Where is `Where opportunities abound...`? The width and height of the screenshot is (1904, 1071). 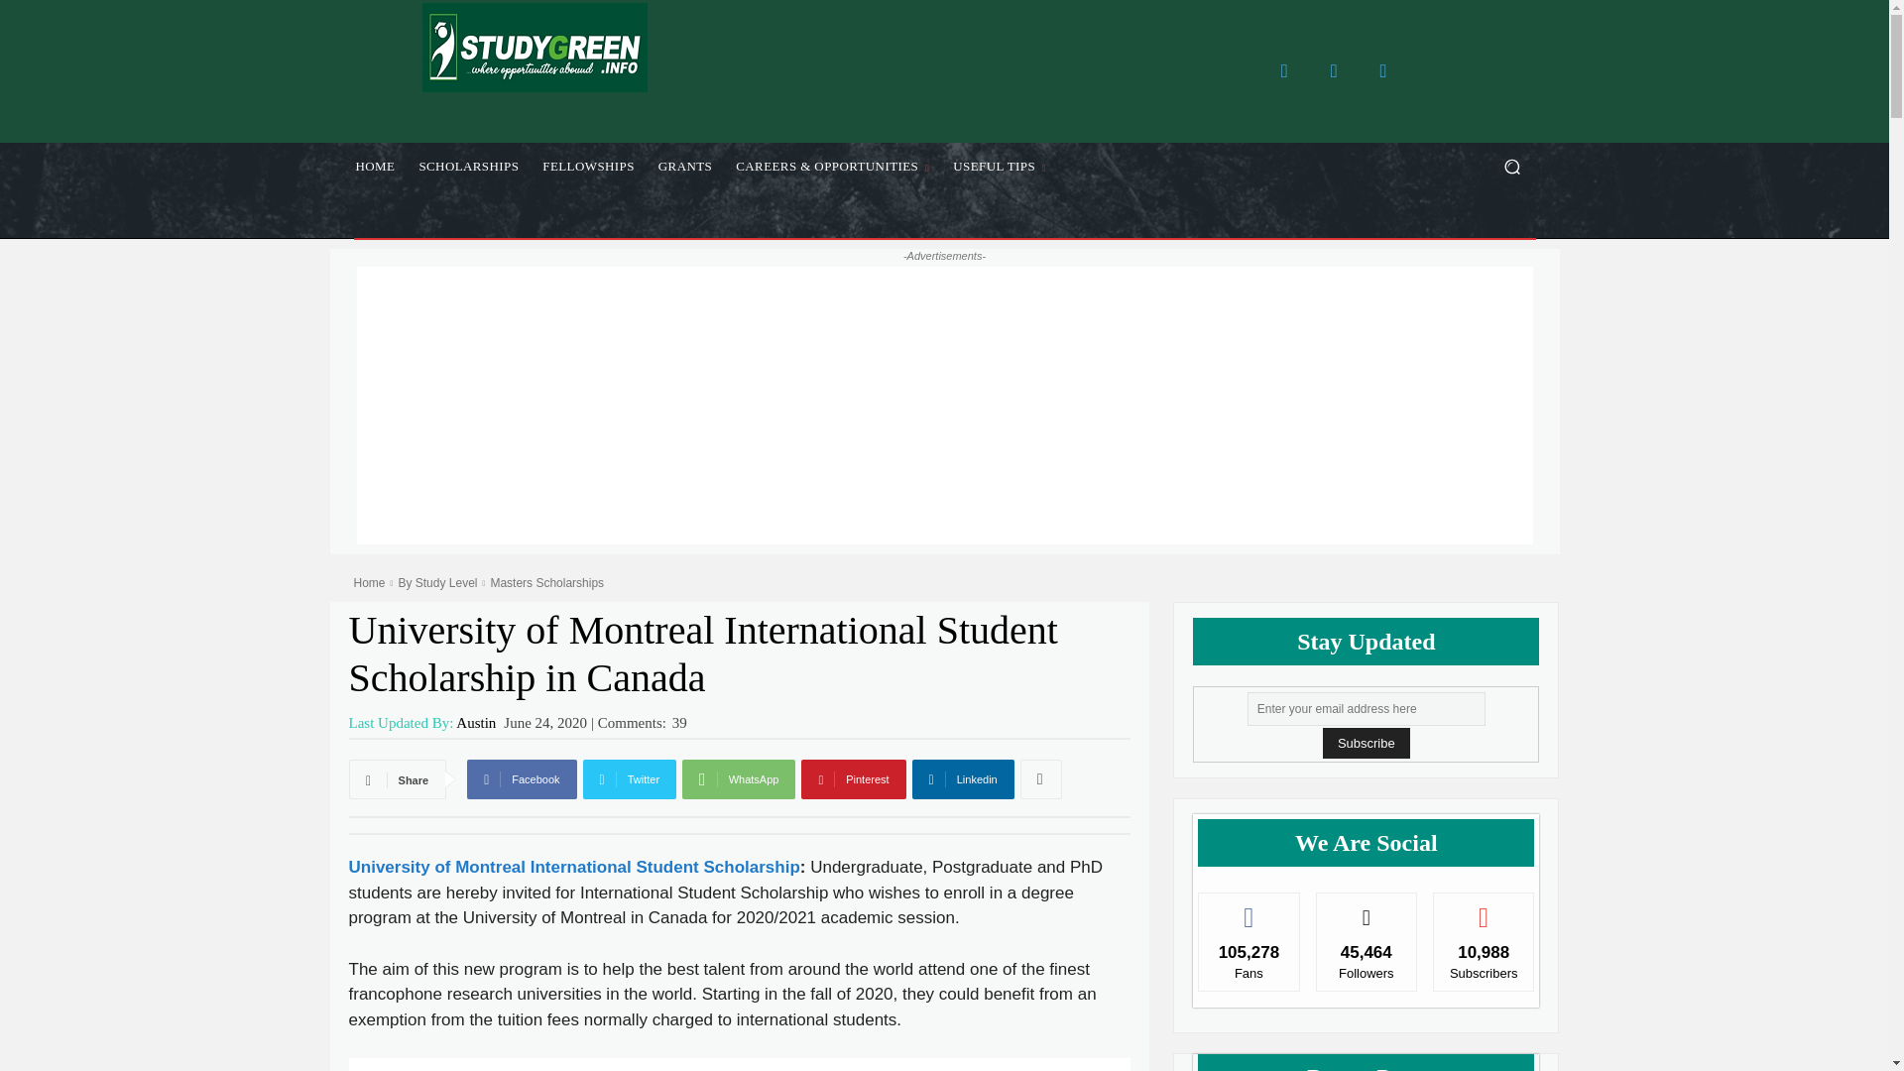
Where opportunities abound... is located at coordinates (534, 48).